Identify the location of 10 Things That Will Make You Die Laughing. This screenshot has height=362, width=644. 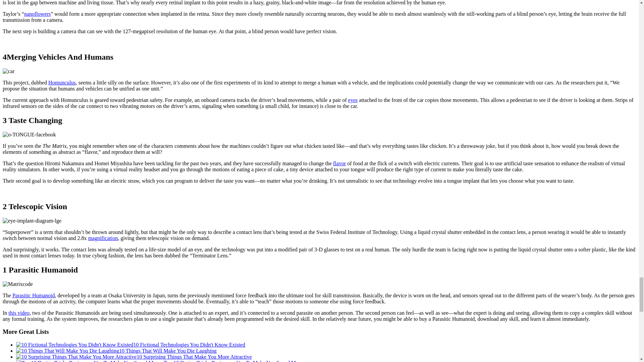
(68, 351).